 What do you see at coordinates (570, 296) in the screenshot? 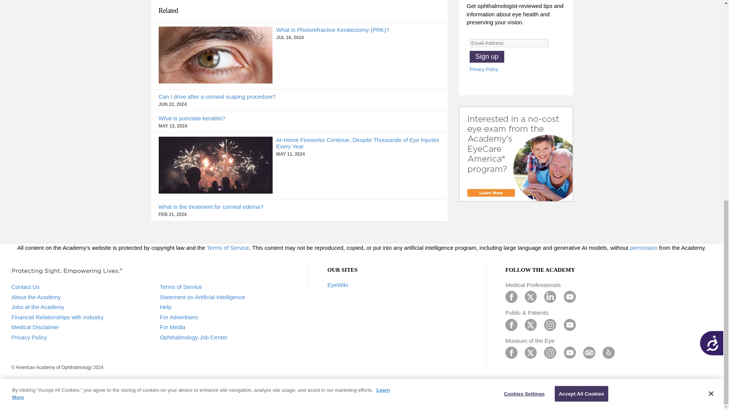
I see `YouTube` at bounding box center [570, 296].